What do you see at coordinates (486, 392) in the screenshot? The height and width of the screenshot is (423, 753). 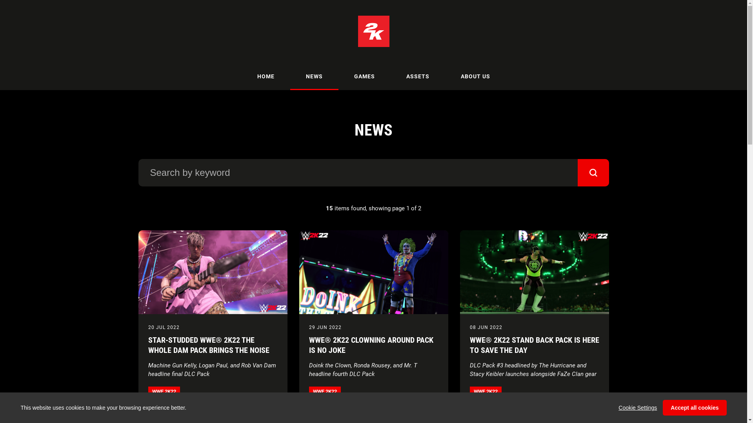 I see `WWE 2K22` at bounding box center [486, 392].